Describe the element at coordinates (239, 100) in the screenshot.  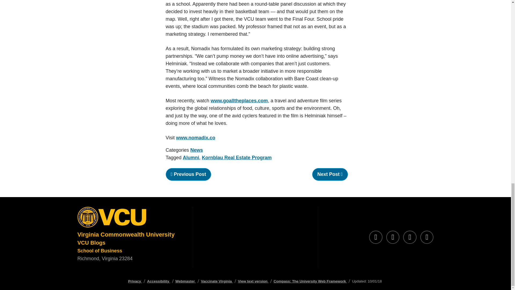
I see `www.goalltheplaces.com` at that location.